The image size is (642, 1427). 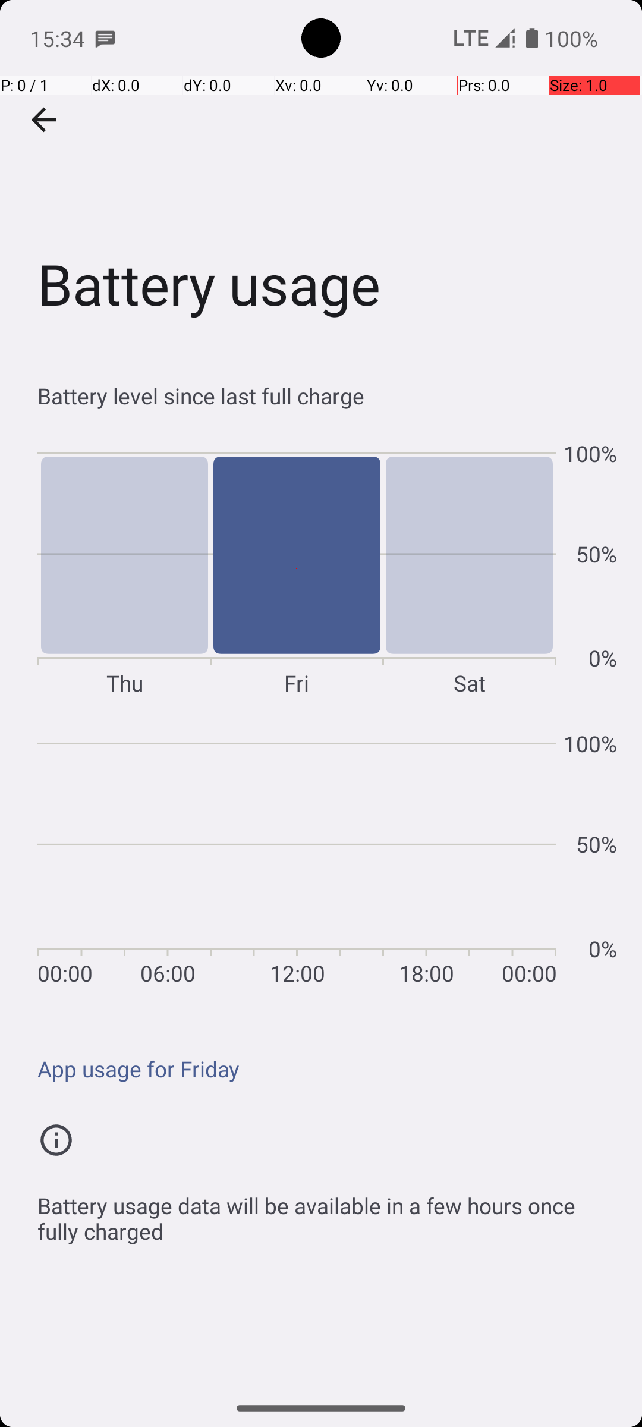 I want to click on 08:00-10:00, so click(x=232, y=859).